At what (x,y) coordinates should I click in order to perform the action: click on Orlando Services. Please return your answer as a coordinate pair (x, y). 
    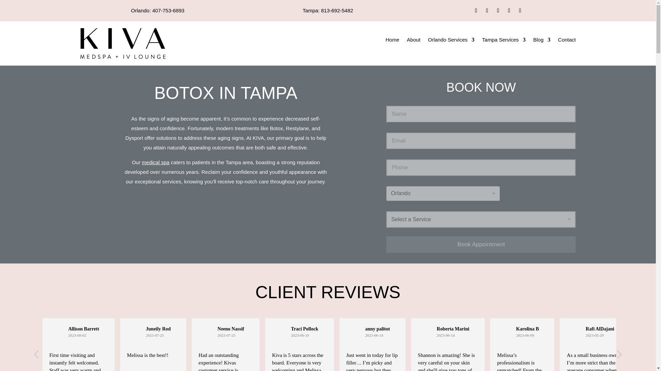
    Looking at the image, I should click on (451, 41).